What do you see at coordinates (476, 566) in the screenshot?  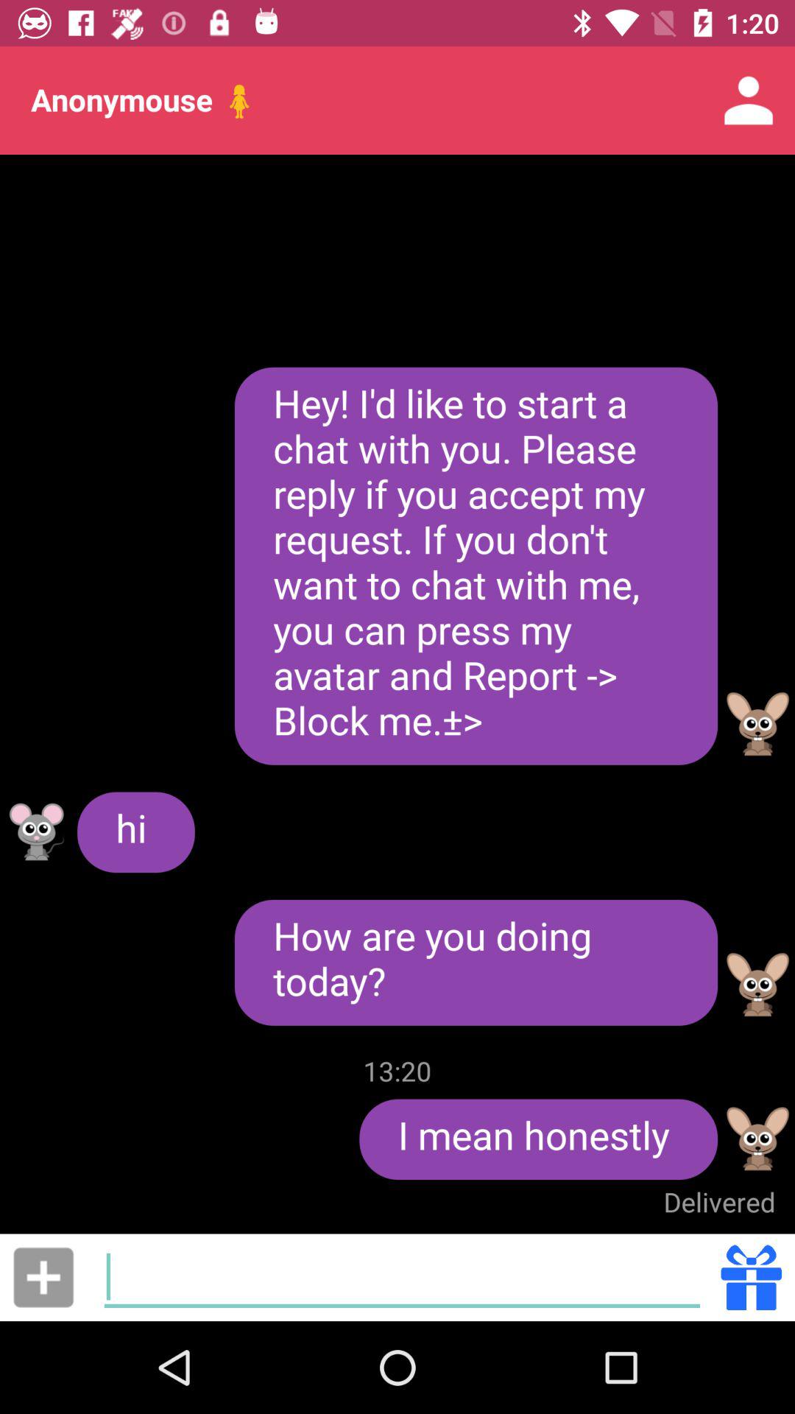 I see `turn on the icon above the how are you item` at bounding box center [476, 566].